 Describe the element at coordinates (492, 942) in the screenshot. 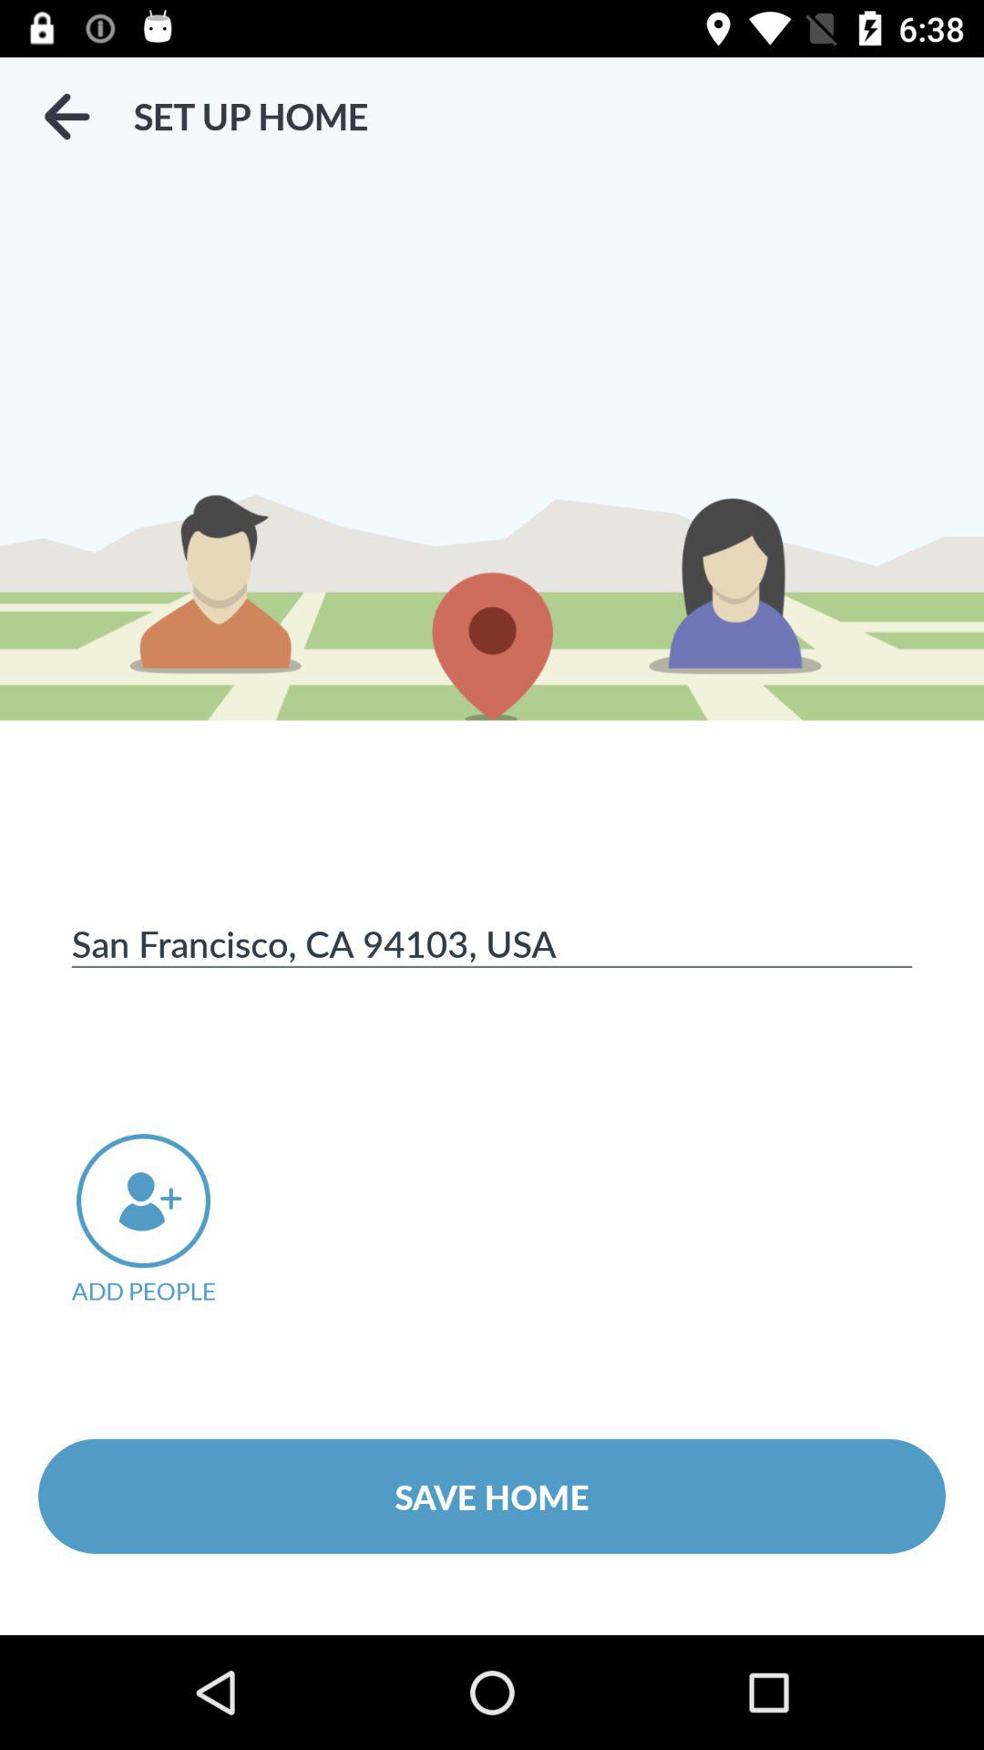

I see `turn off item at the center` at that location.